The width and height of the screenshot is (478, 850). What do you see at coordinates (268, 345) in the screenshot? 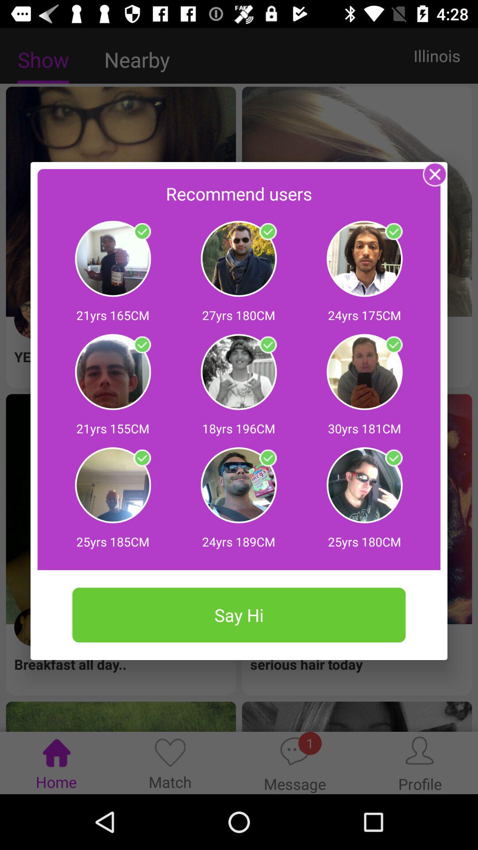
I see `toggle on` at bounding box center [268, 345].